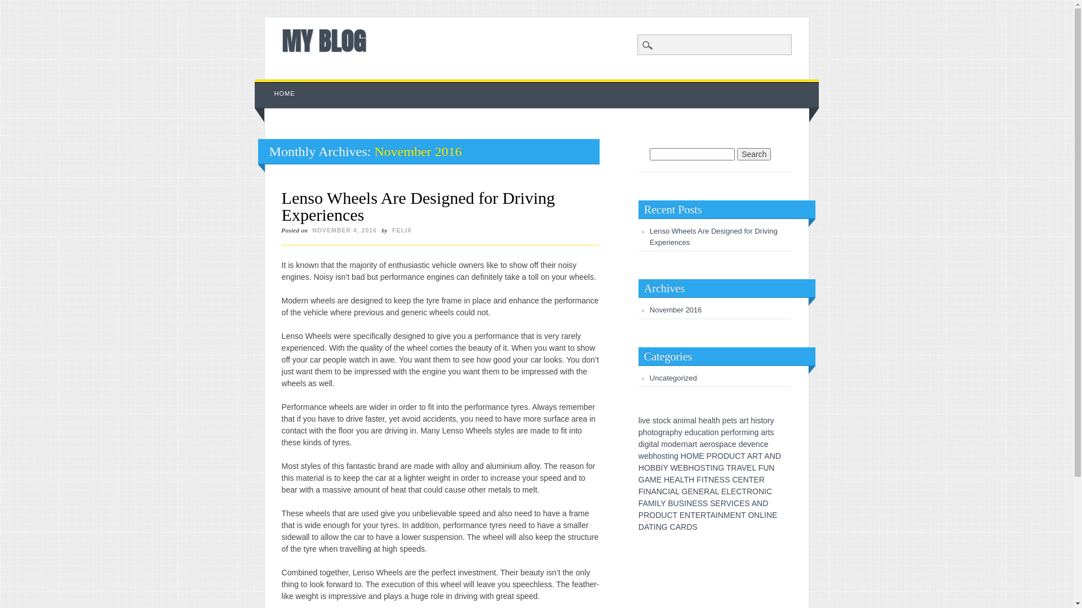 Image resolution: width=1082 pixels, height=608 pixels. Describe the element at coordinates (323, 41) in the screenshot. I see `MY BLOG` at that location.